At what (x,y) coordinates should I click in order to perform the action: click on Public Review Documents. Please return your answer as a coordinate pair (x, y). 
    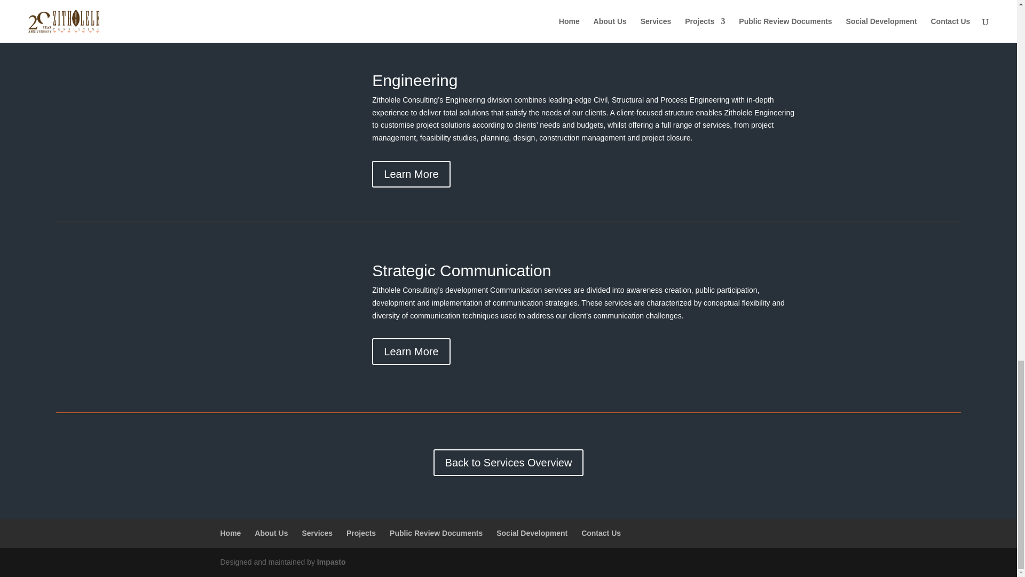
    Looking at the image, I should click on (436, 533).